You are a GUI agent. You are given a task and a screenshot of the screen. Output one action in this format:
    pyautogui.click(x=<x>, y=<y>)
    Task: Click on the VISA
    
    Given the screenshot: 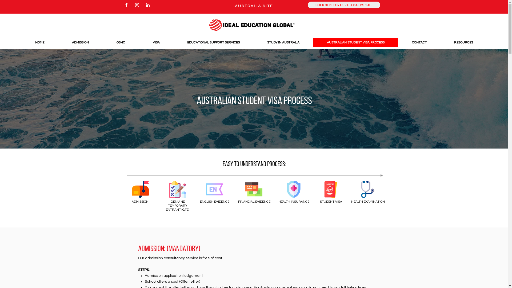 What is the action you would take?
    pyautogui.click(x=156, y=43)
    